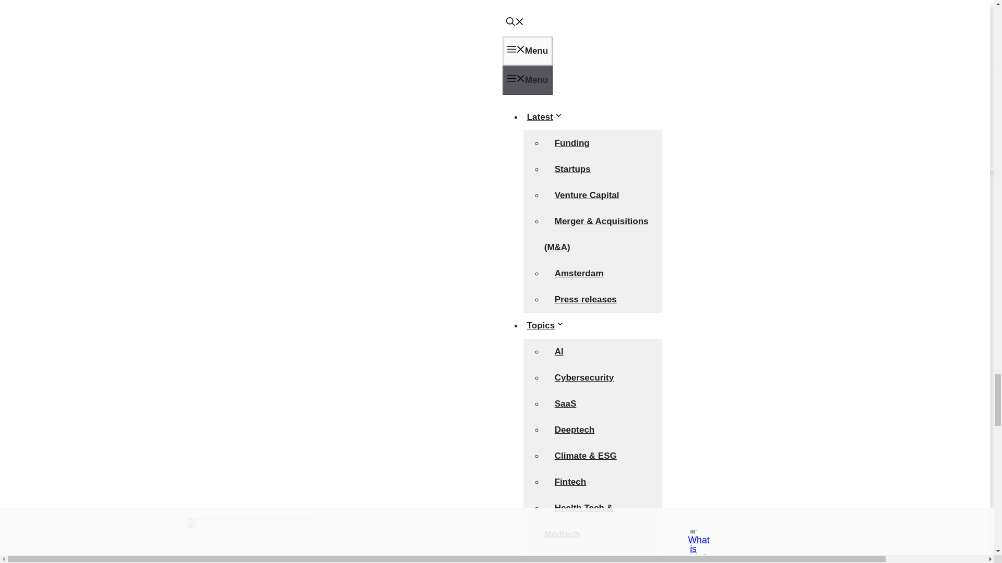 Image resolution: width=1002 pixels, height=563 pixels. What do you see at coordinates (256, 305) in the screenshot?
I see `Silicon Canals logo white SC` at bounding box center [256, 305].